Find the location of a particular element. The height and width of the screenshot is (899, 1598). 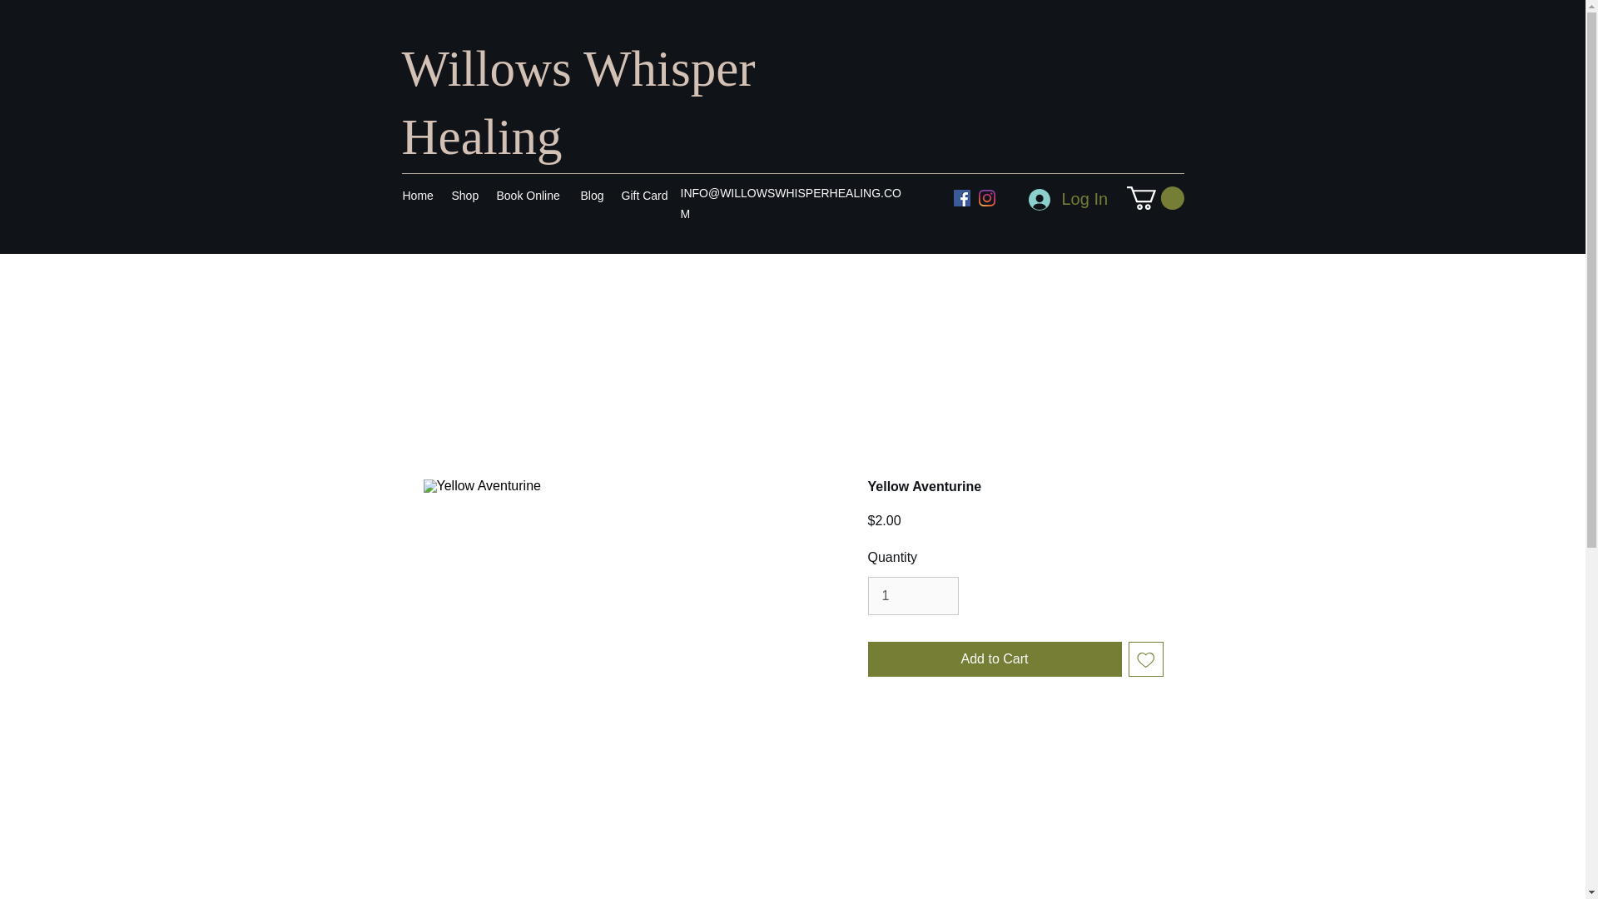

Blog is located at coordinates (593, 195).